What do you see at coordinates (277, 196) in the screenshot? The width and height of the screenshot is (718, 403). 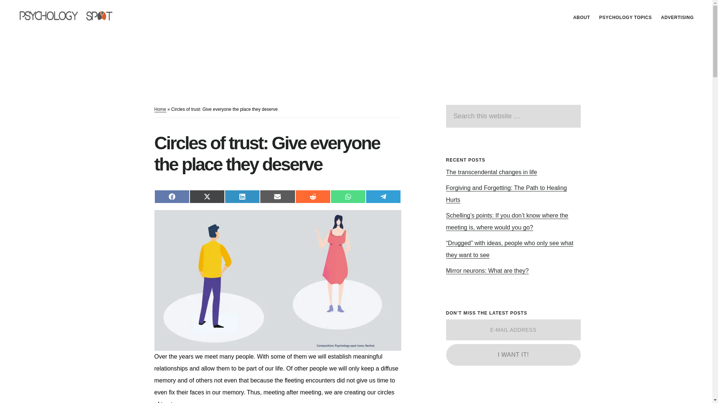 I see `SHARE ON EMAIL` at bounding box center [277, 196].